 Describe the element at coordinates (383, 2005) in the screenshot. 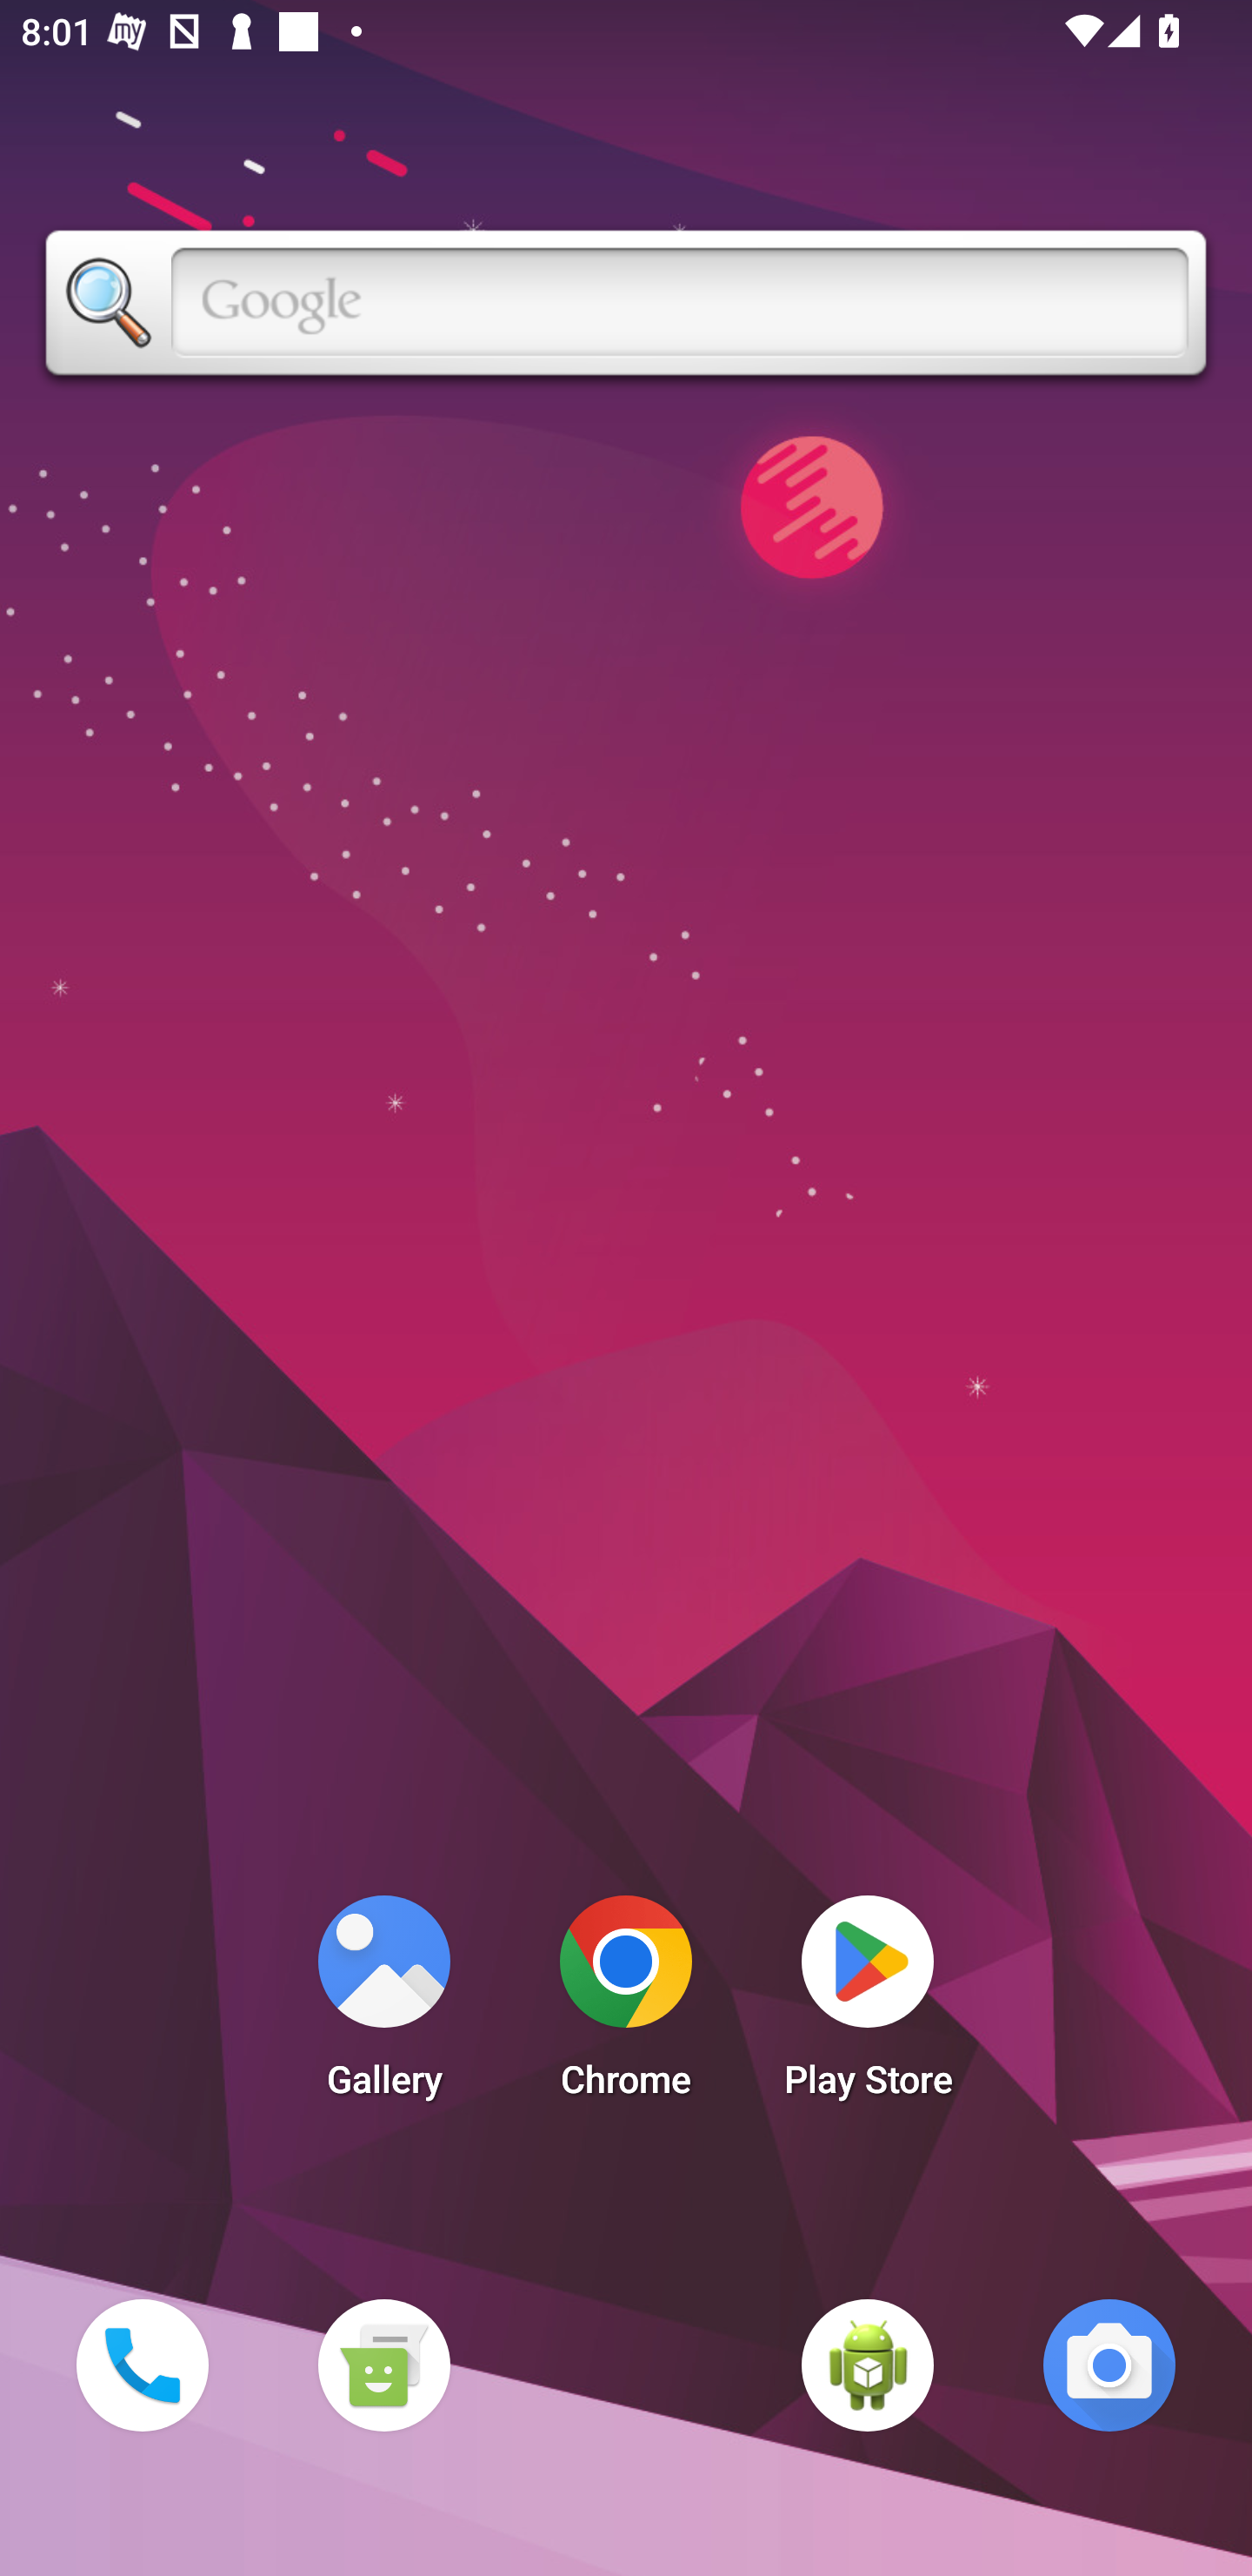

I see `Gallery` at that location.